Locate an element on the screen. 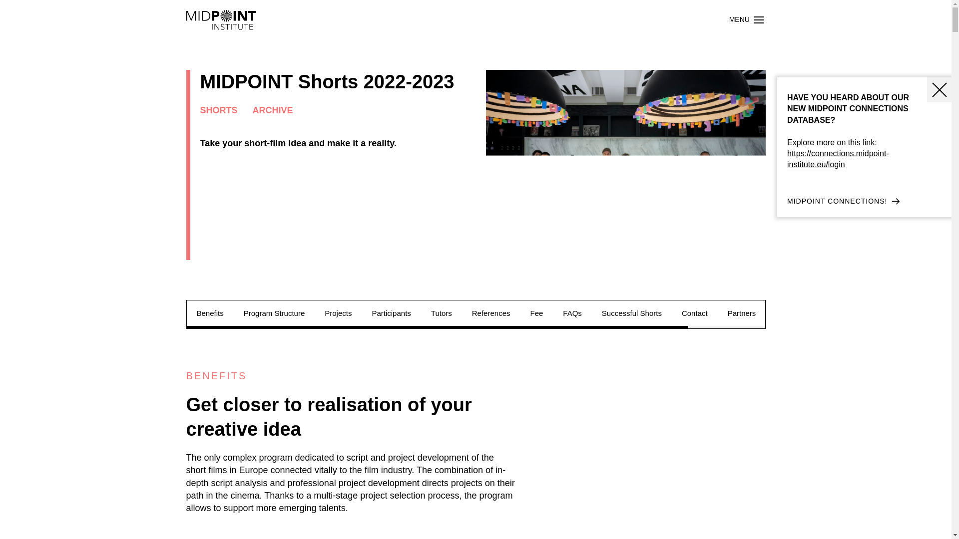 This screenshot has width=959, height=539. Fee is located at coordinates (536, 313).